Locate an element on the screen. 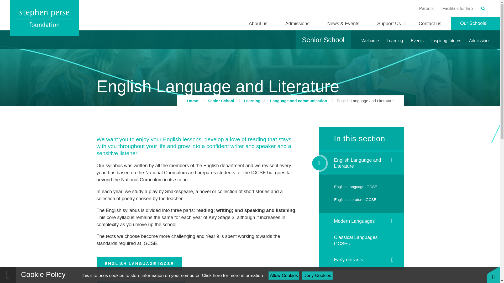 This screenshot has width=504, height=283. See cookie policy is located at coordinates (232, 275).